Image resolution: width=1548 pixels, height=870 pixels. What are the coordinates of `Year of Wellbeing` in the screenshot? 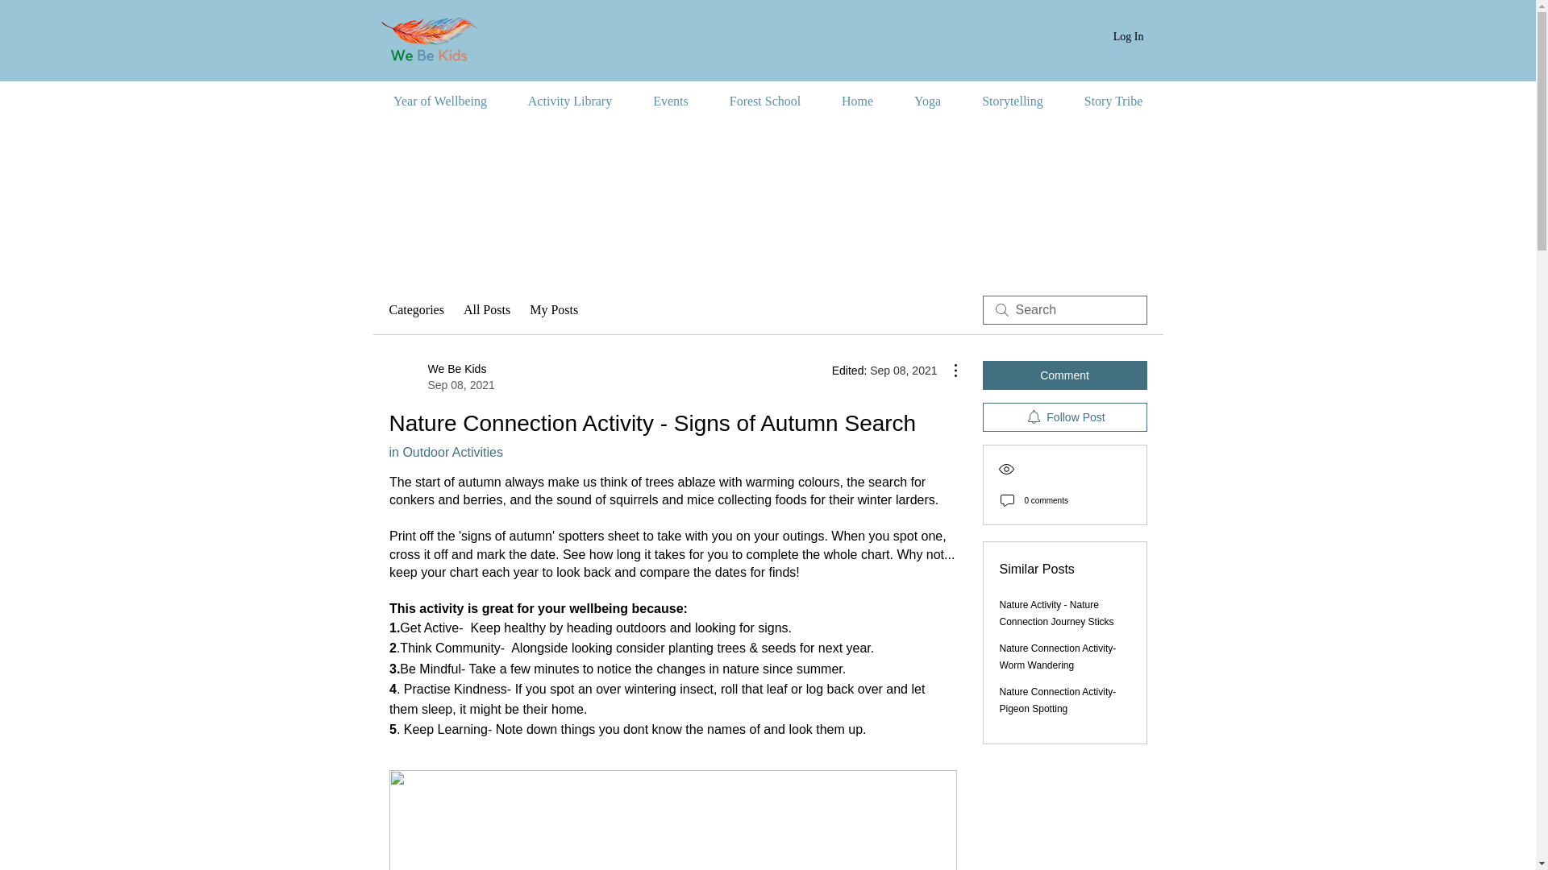 It's located at (440, 101).